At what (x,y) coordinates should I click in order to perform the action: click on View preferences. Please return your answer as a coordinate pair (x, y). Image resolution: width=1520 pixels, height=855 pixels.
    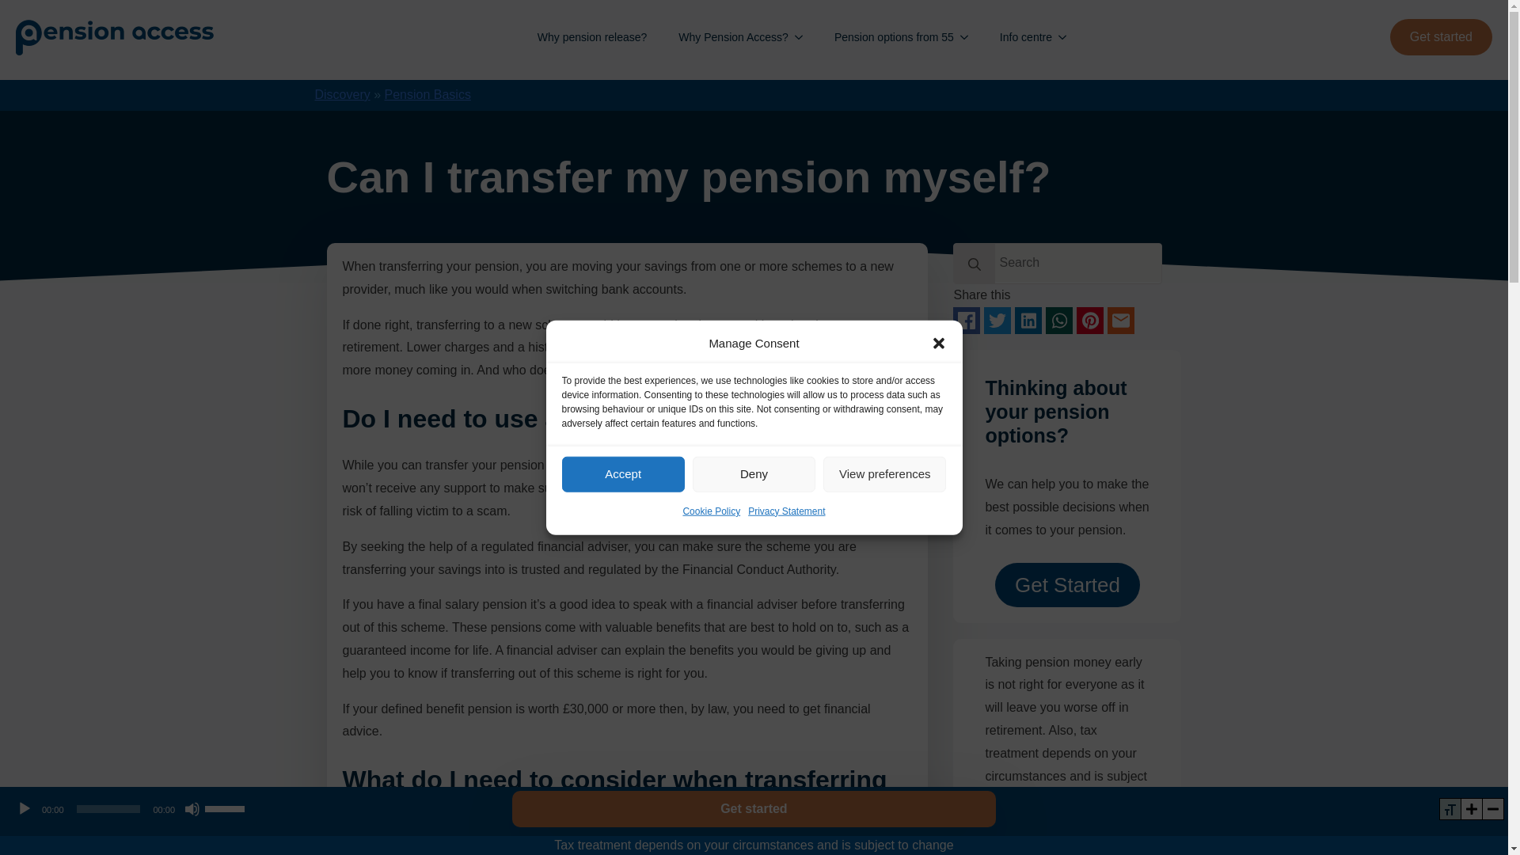
    Looking at the image, I should click on (884, 643).